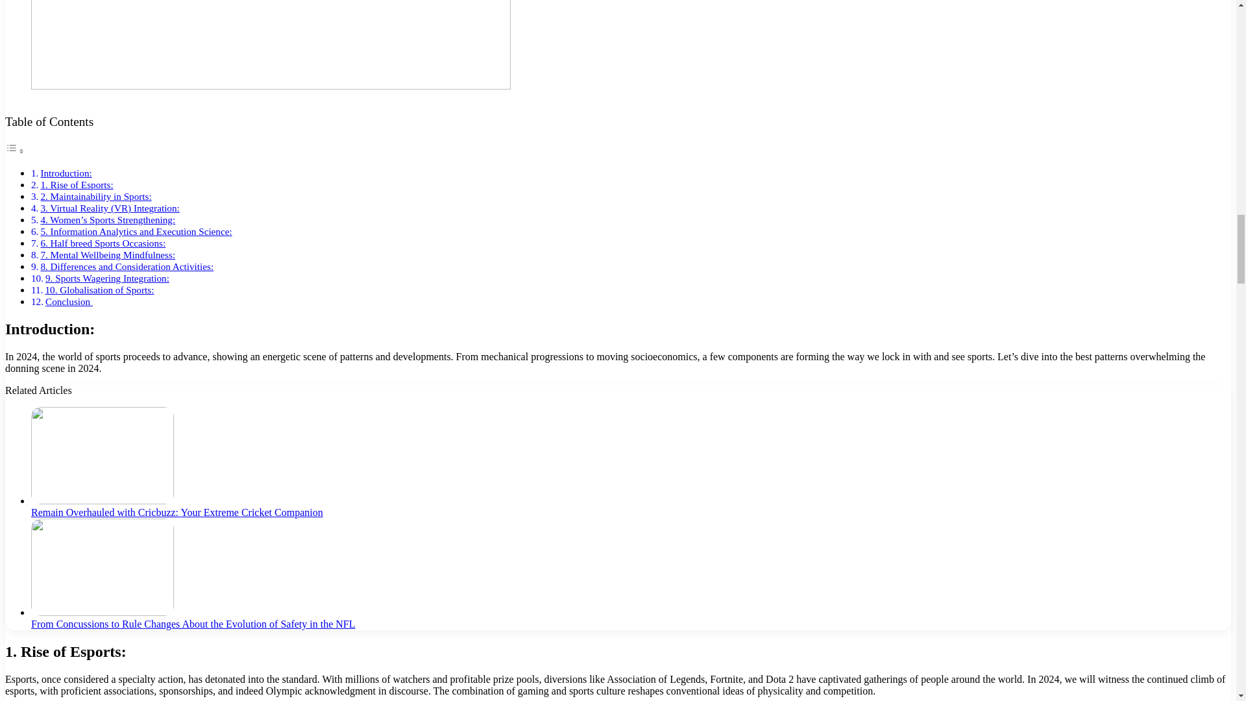 Image resolution: width=1246 pixels, height=701 pixels. Describe the element at coordinates (77, 184) in the screenshot. I see `1. Rise of Esports:` at that location.